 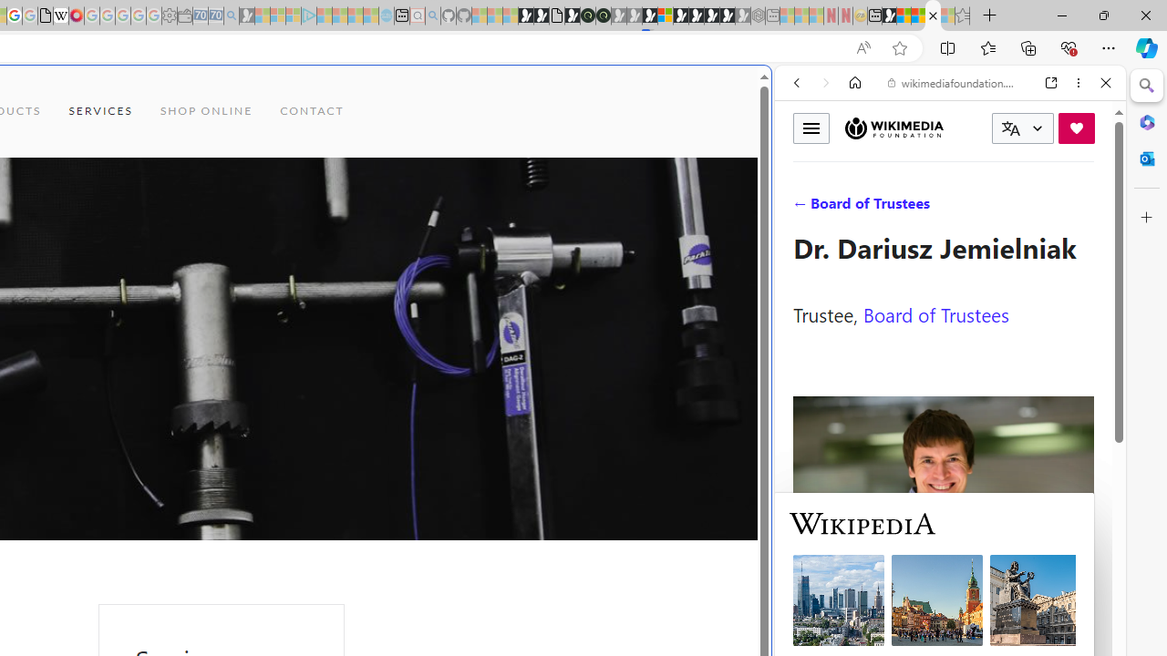 What do you see at coordinates (997, 208) in the screenshot?
I see `Search Filter, Search Tools` at bounding box center [997, 208].